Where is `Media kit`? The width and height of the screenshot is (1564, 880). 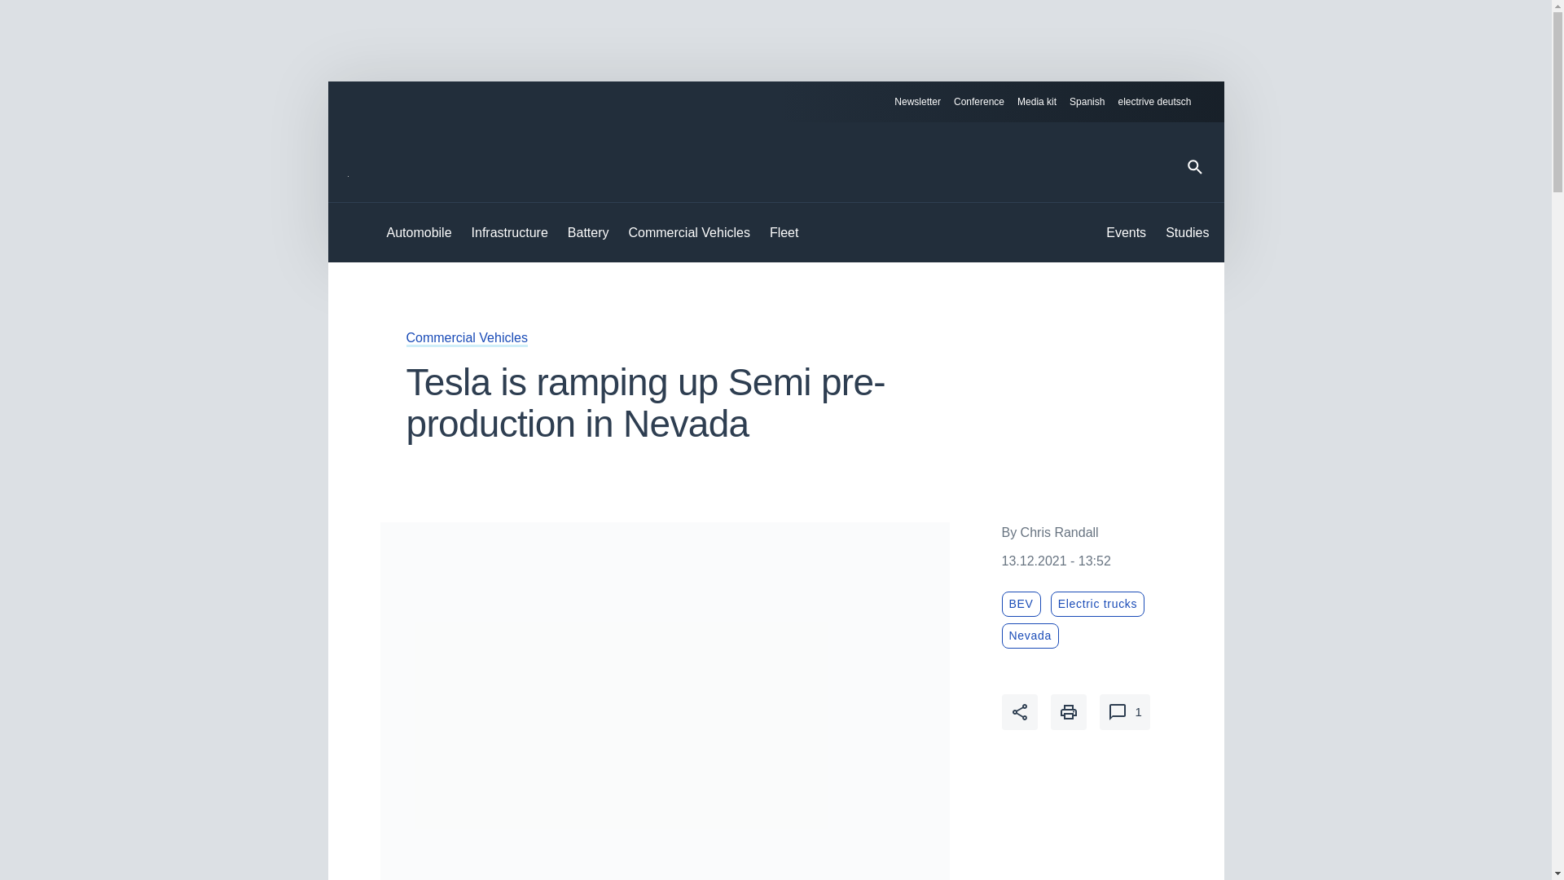
Media kit is located at coordinates (1037, 102).